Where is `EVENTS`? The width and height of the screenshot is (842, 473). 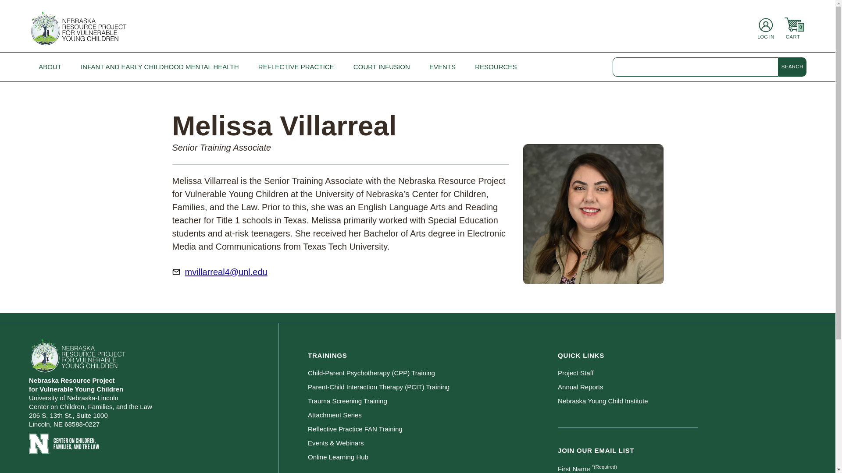 EVENTS is located at coordinates (442, 67).